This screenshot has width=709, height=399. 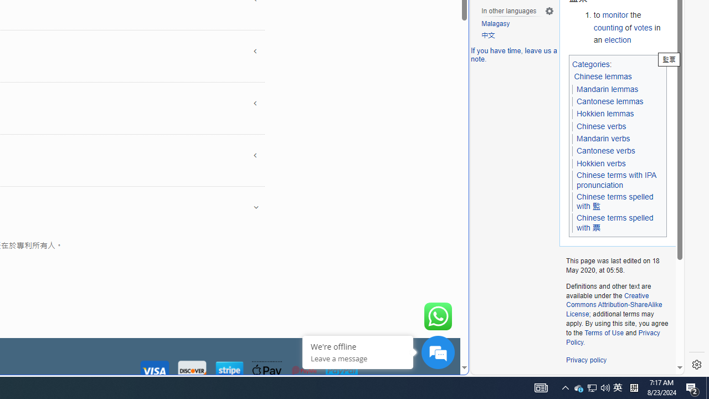 What do you see at coordinates (610, 101) in the screenshot?
I see `Cantonese lemmas` at bounding box center [610, 101].